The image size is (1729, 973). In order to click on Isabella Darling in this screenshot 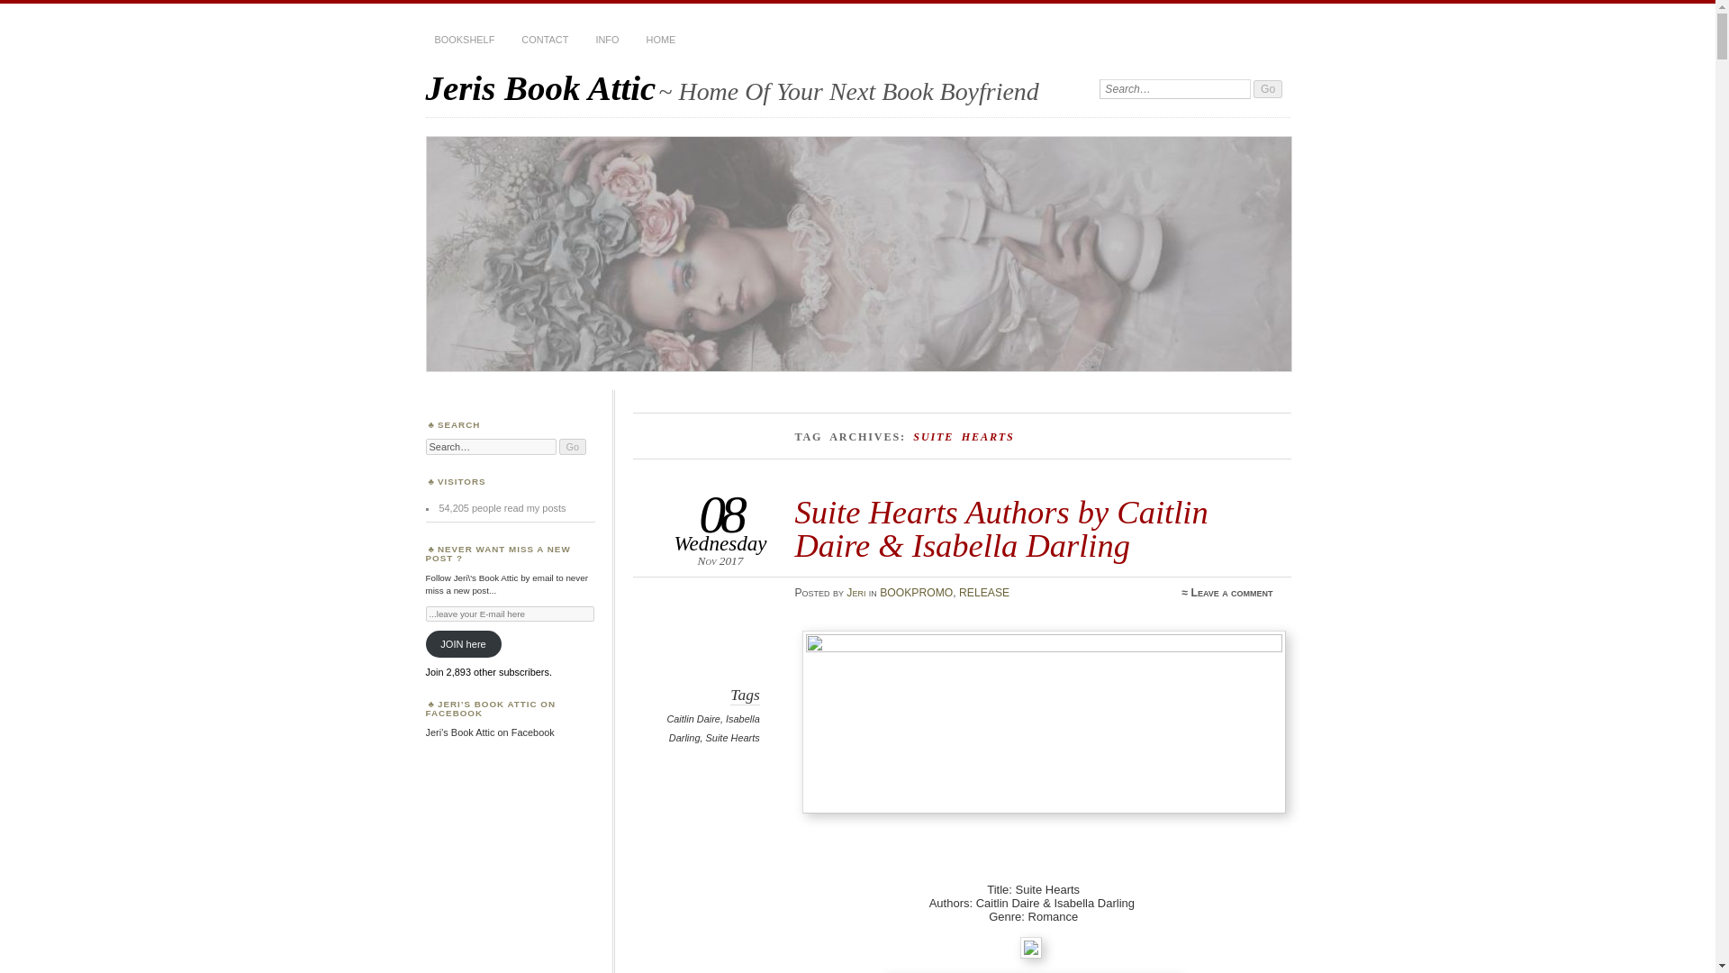, I will do `click(715, 728)`.